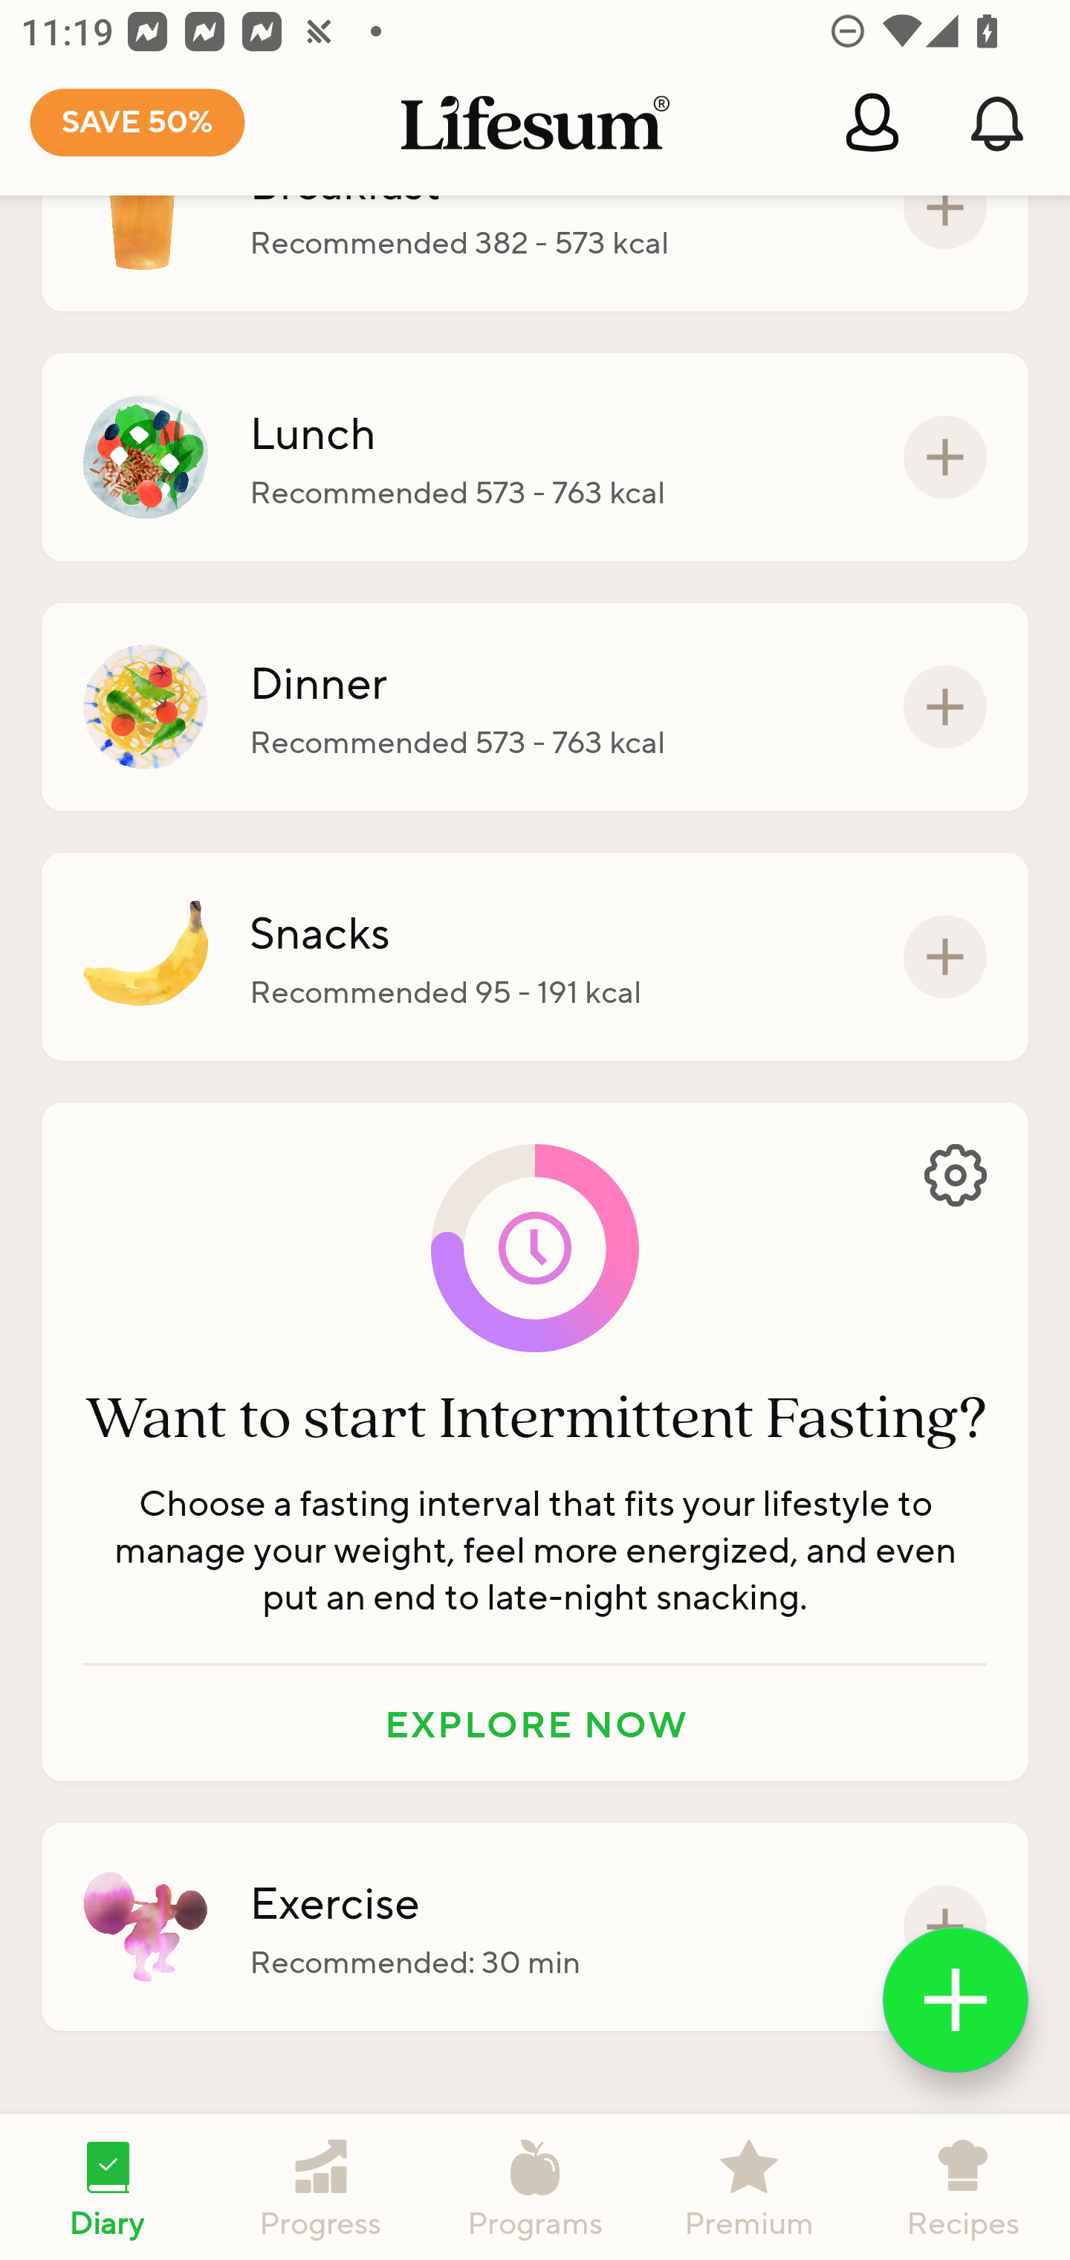  Describe the element at coordinates (535, 1927) in the screenshot. I see `Exercise Recommended: 30 min` at that location.